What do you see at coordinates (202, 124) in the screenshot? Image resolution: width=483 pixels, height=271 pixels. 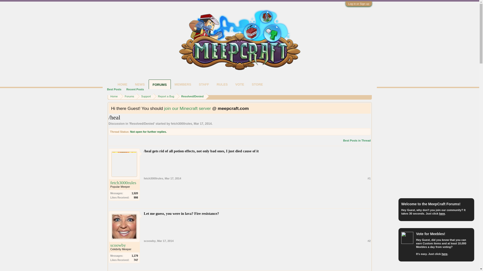 I see `Mar 17, 2014` at bounding box center [202, 124].